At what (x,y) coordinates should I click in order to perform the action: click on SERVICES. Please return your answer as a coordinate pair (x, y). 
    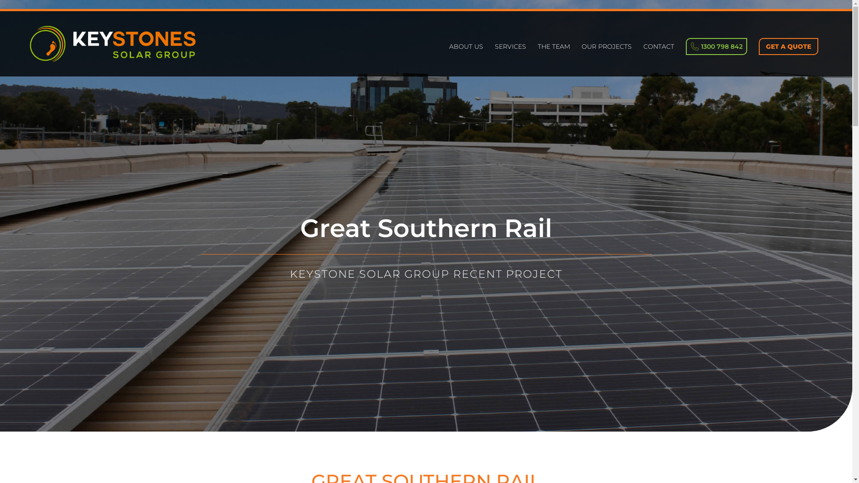
    Looking at the image, I should click on (510, 60).